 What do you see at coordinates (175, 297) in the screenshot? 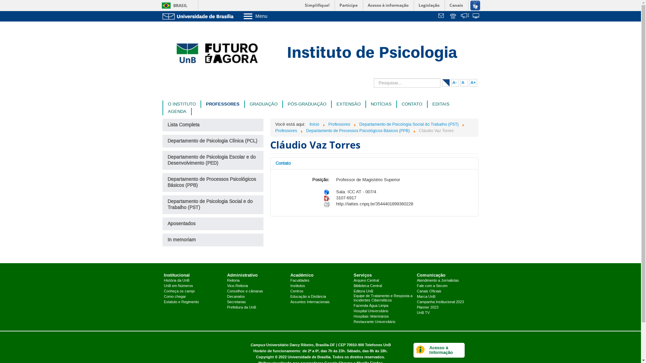
I see `Como chegar` at bounding box center [175, 297].